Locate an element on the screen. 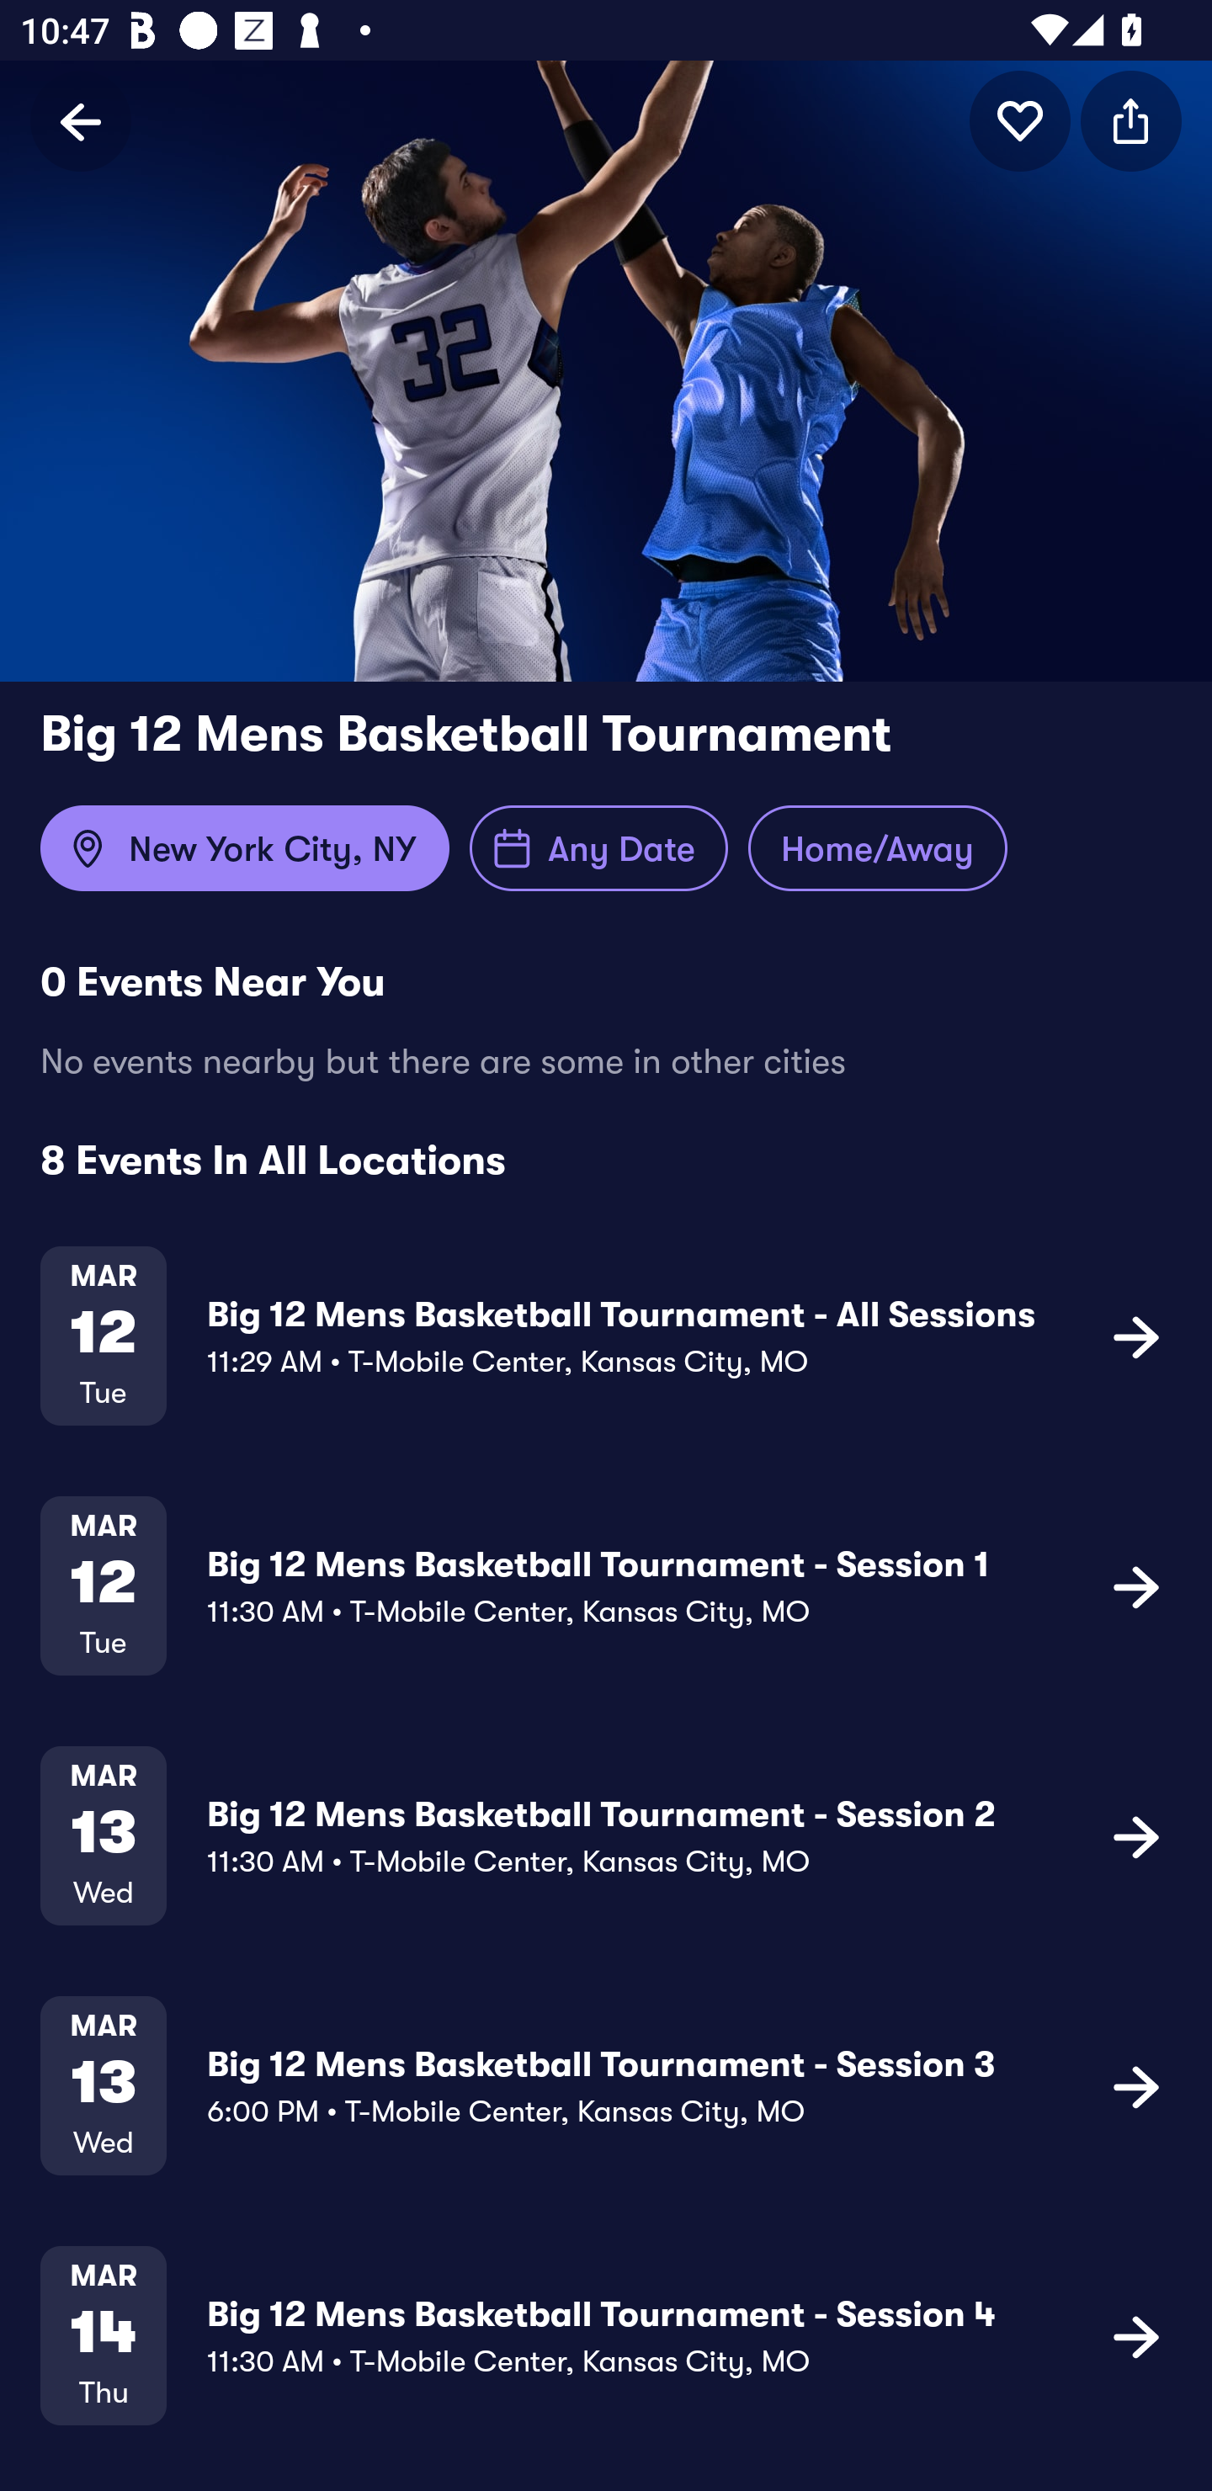  icon button is located at coordinates (1136, 2085).